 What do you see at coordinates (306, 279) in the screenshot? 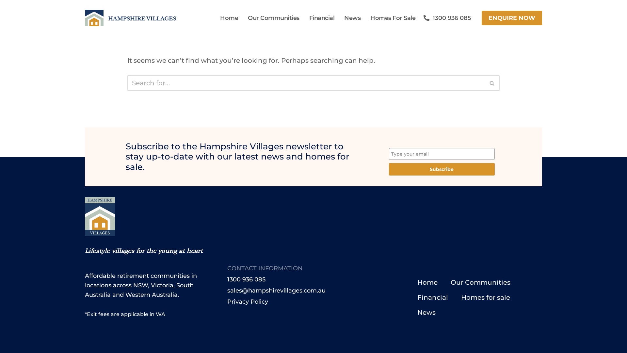
I see `1300 936 085` at bounding box center [306, 279].